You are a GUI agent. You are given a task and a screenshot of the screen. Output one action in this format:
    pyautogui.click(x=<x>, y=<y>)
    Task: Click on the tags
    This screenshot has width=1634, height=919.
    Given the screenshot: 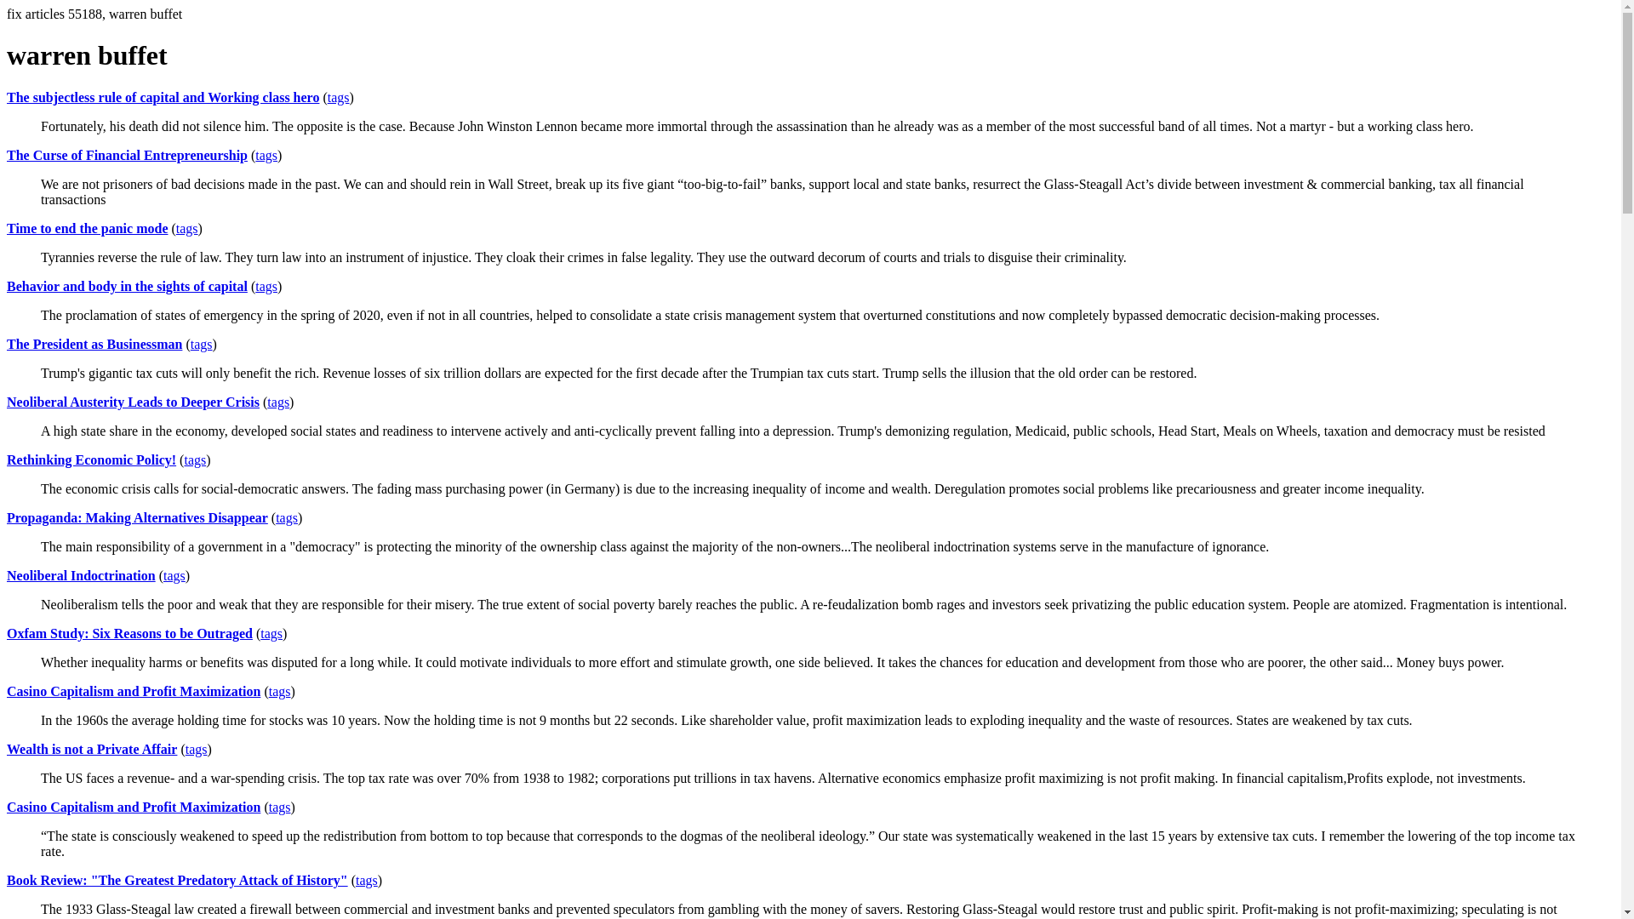 What is the action you would take?
    pyautogui.click(x=277, y=402)
    